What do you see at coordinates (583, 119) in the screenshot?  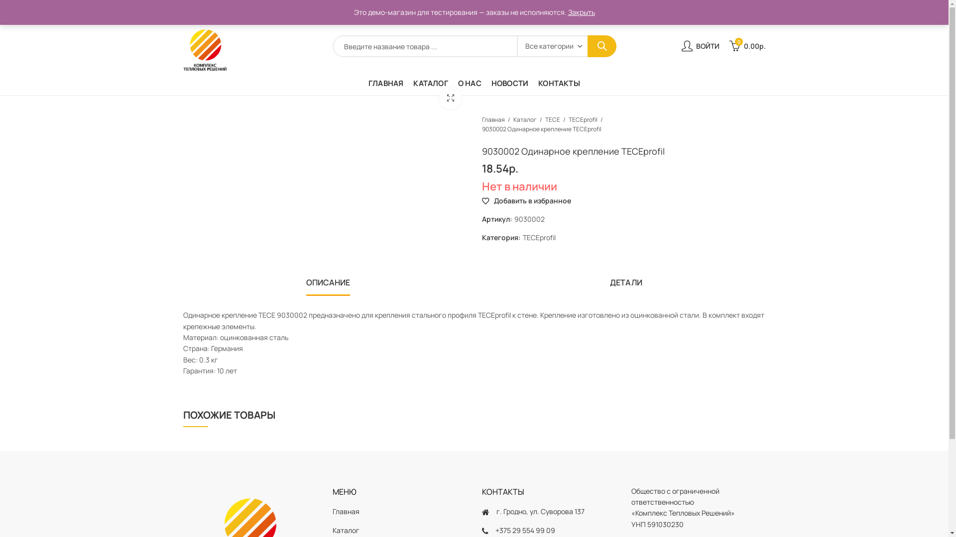 I see `TECEprofil` at bounding box center [583, 119].